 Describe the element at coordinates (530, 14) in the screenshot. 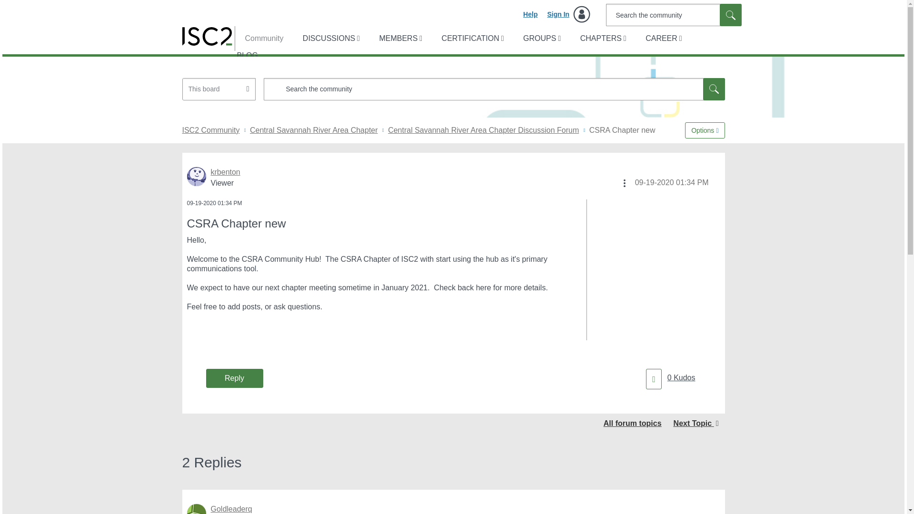

I see `Help` at that location.